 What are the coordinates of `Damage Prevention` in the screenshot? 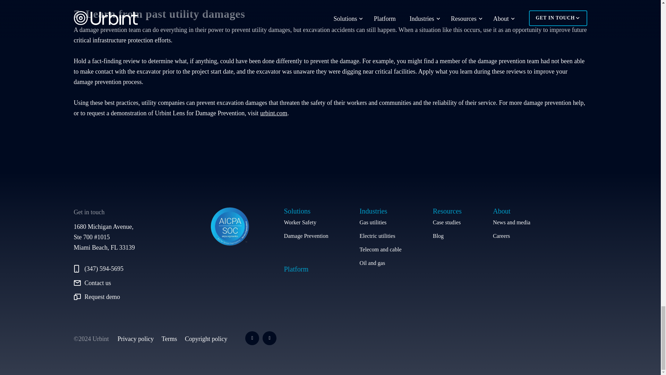 It's located at (306, 236).